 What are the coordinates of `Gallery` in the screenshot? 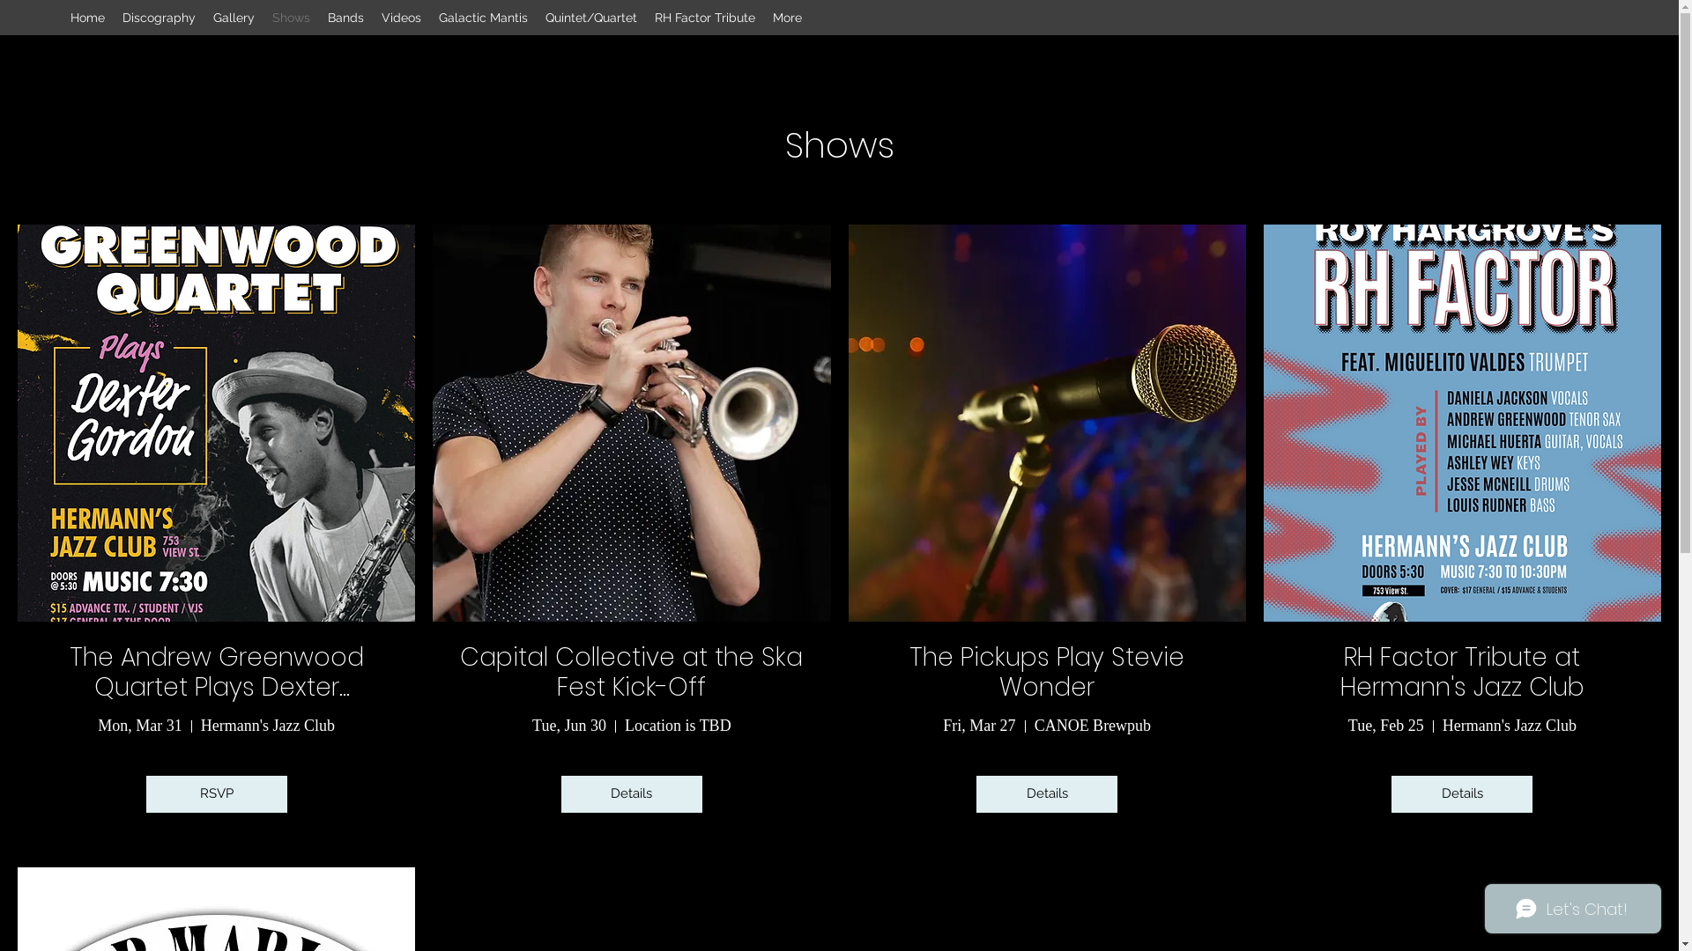 It's located at (234, 18).